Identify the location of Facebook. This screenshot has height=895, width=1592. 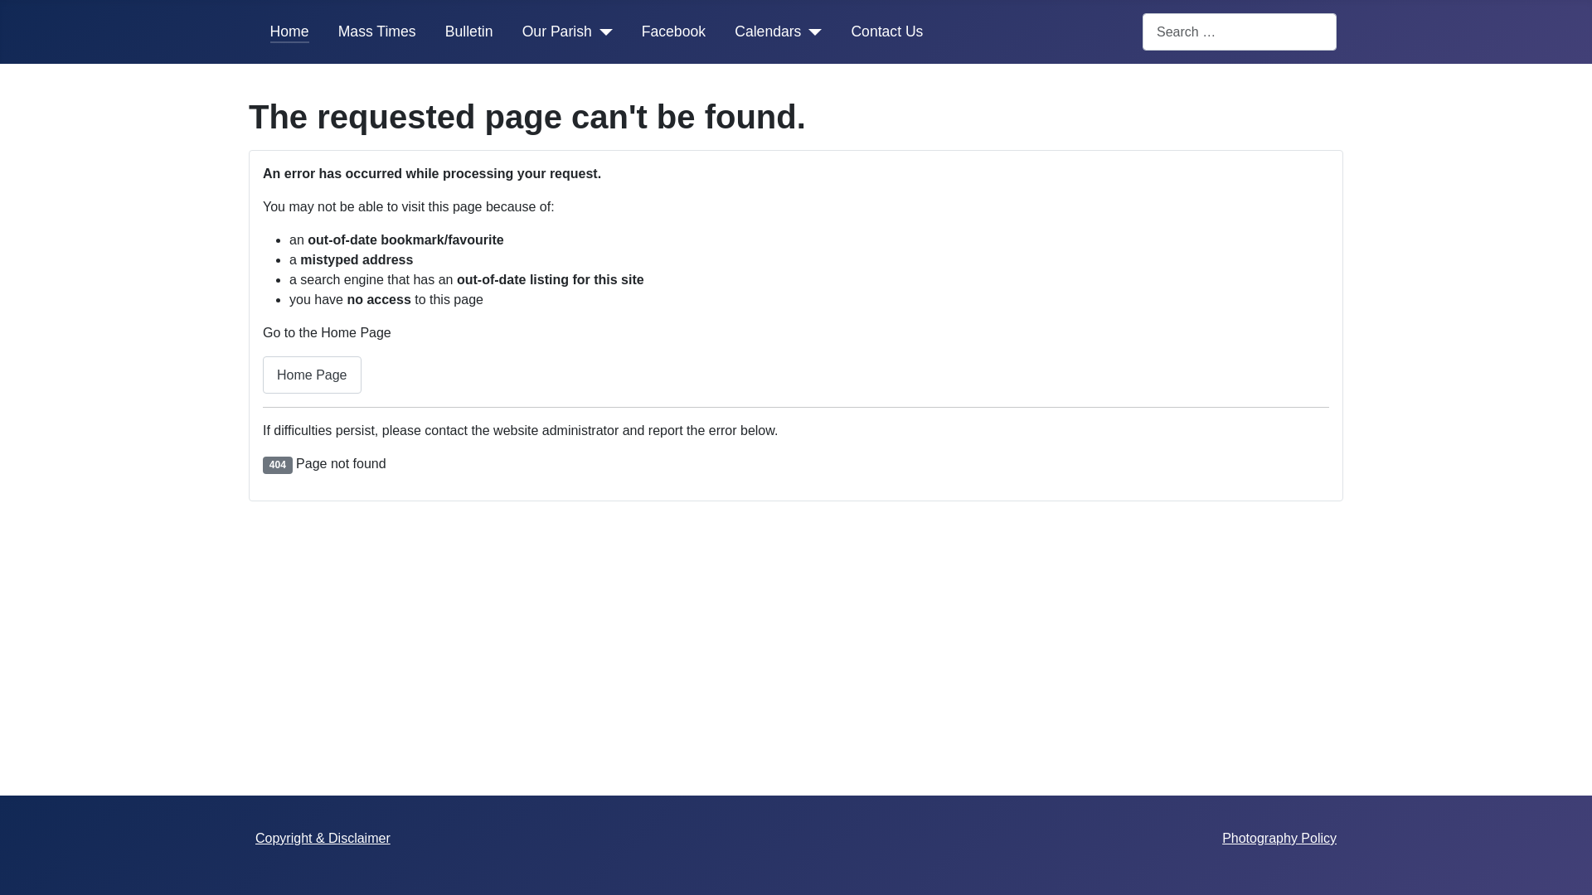
(673, 31).